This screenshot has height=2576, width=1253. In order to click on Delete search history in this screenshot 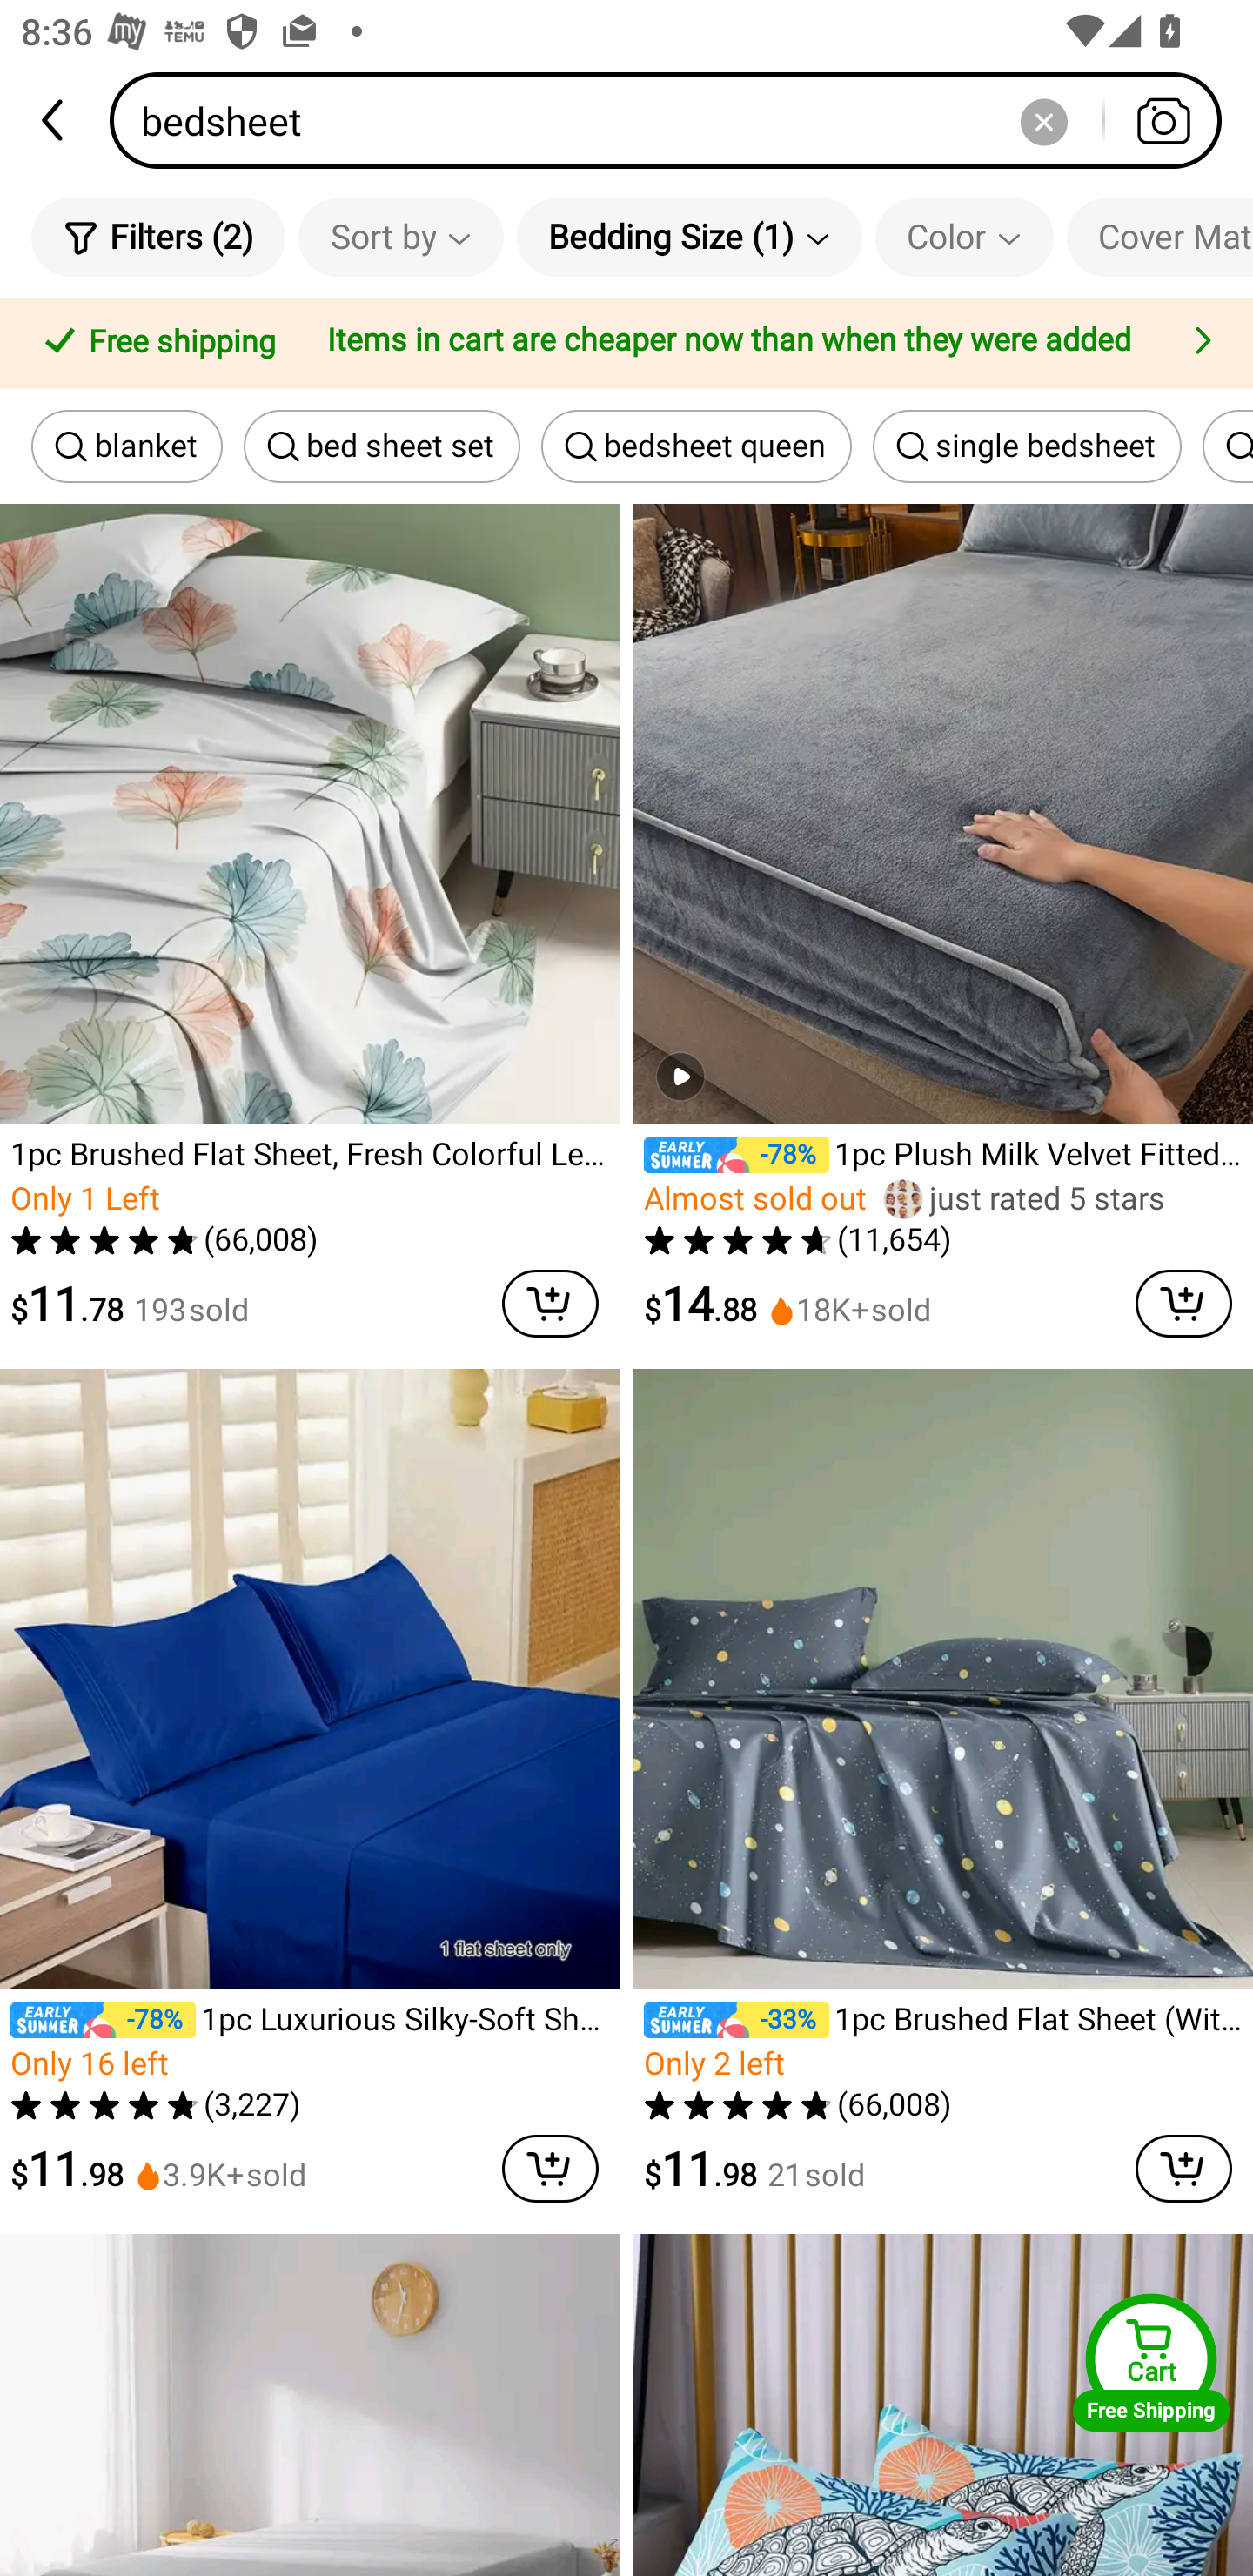, I will do `click(1043, 120)`.